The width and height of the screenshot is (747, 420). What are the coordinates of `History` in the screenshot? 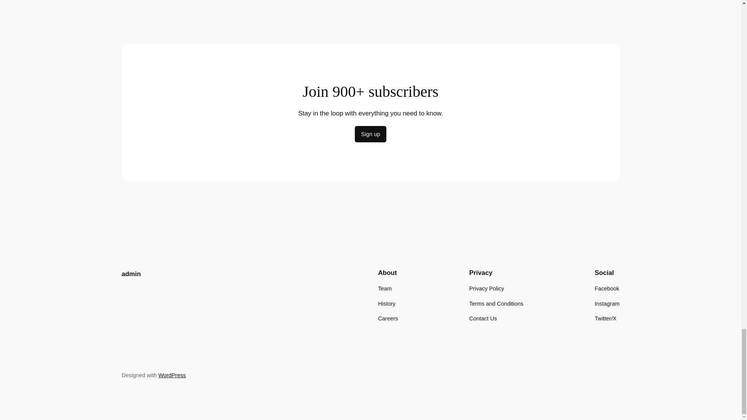 It's located at (387, 303).